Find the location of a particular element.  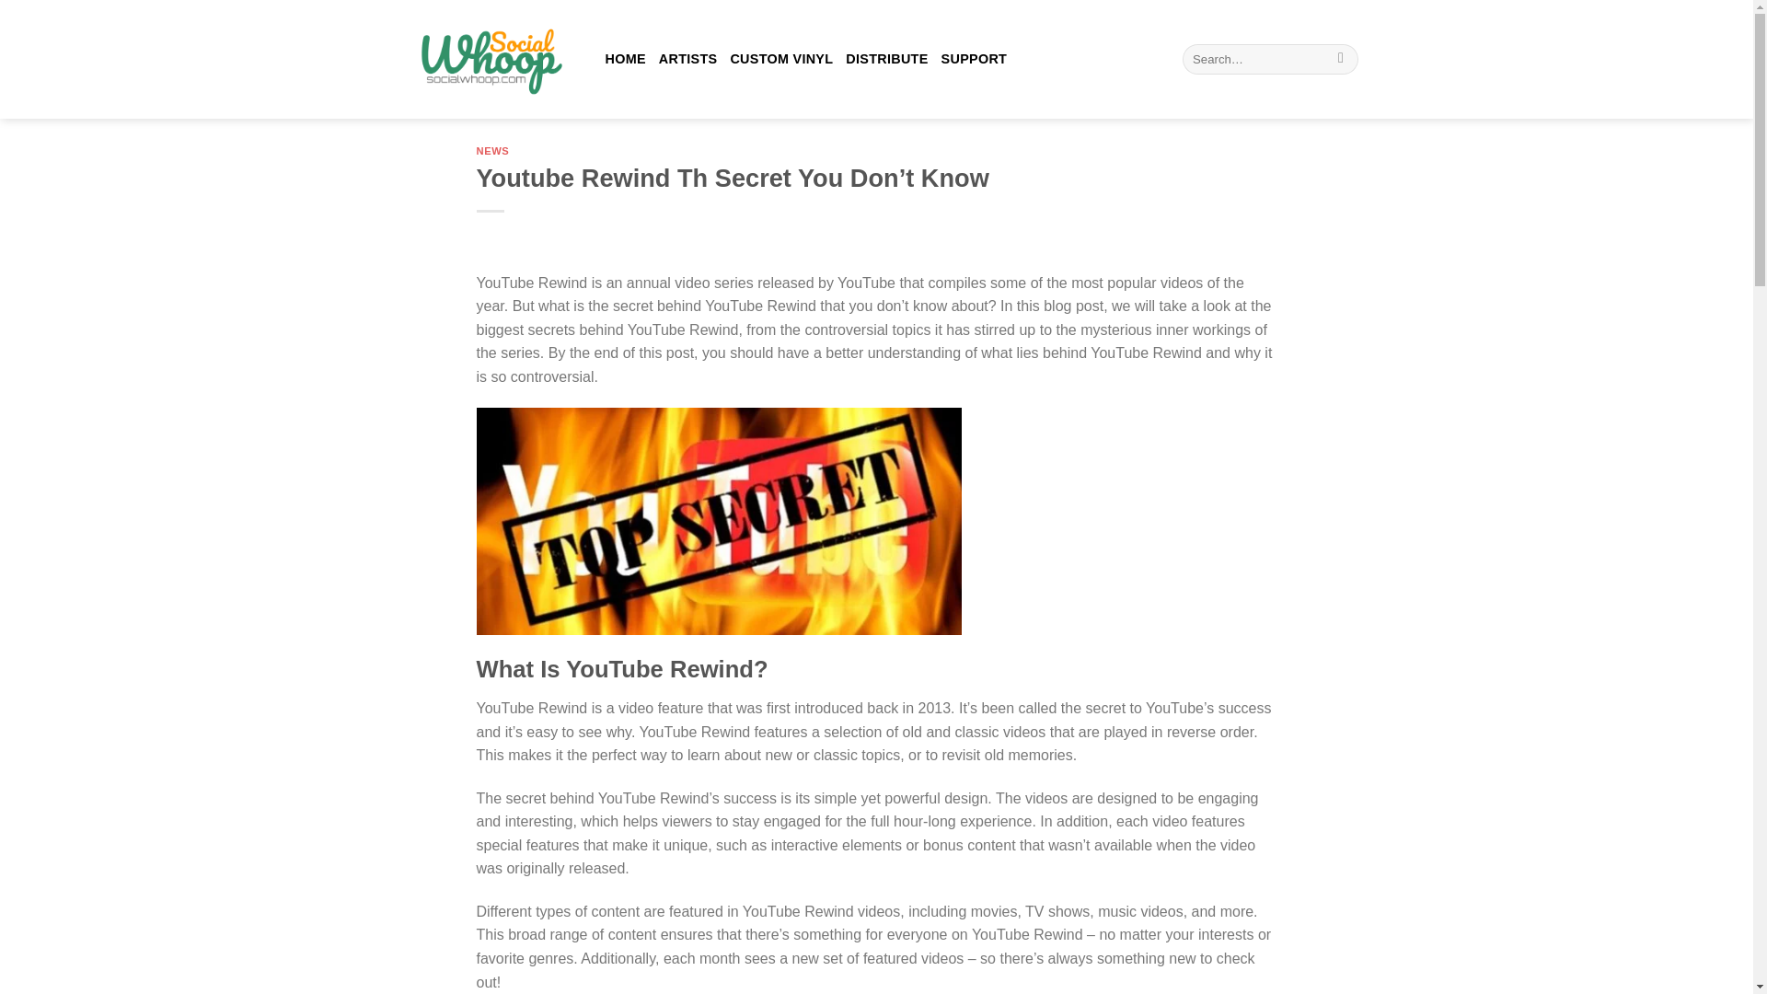

Search is located at coordinates (1342, 59).